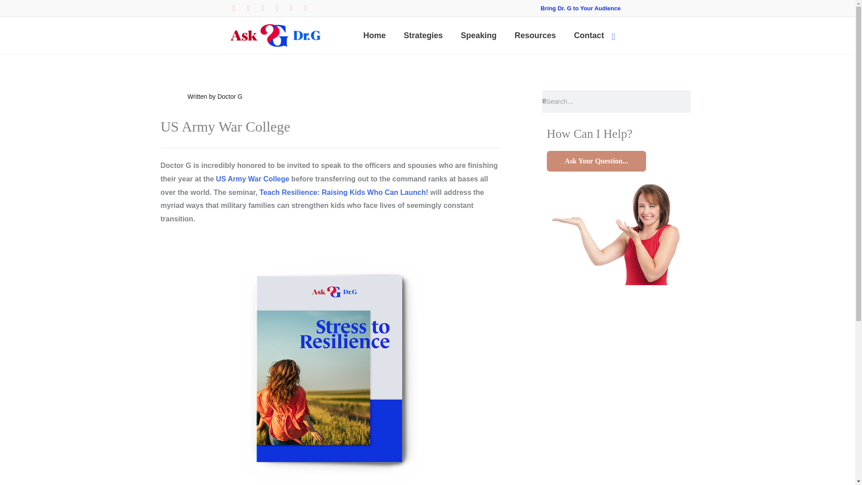 The height and width of the screenshot is (485, 862). I want to click on Facebook, so click(277, 8).